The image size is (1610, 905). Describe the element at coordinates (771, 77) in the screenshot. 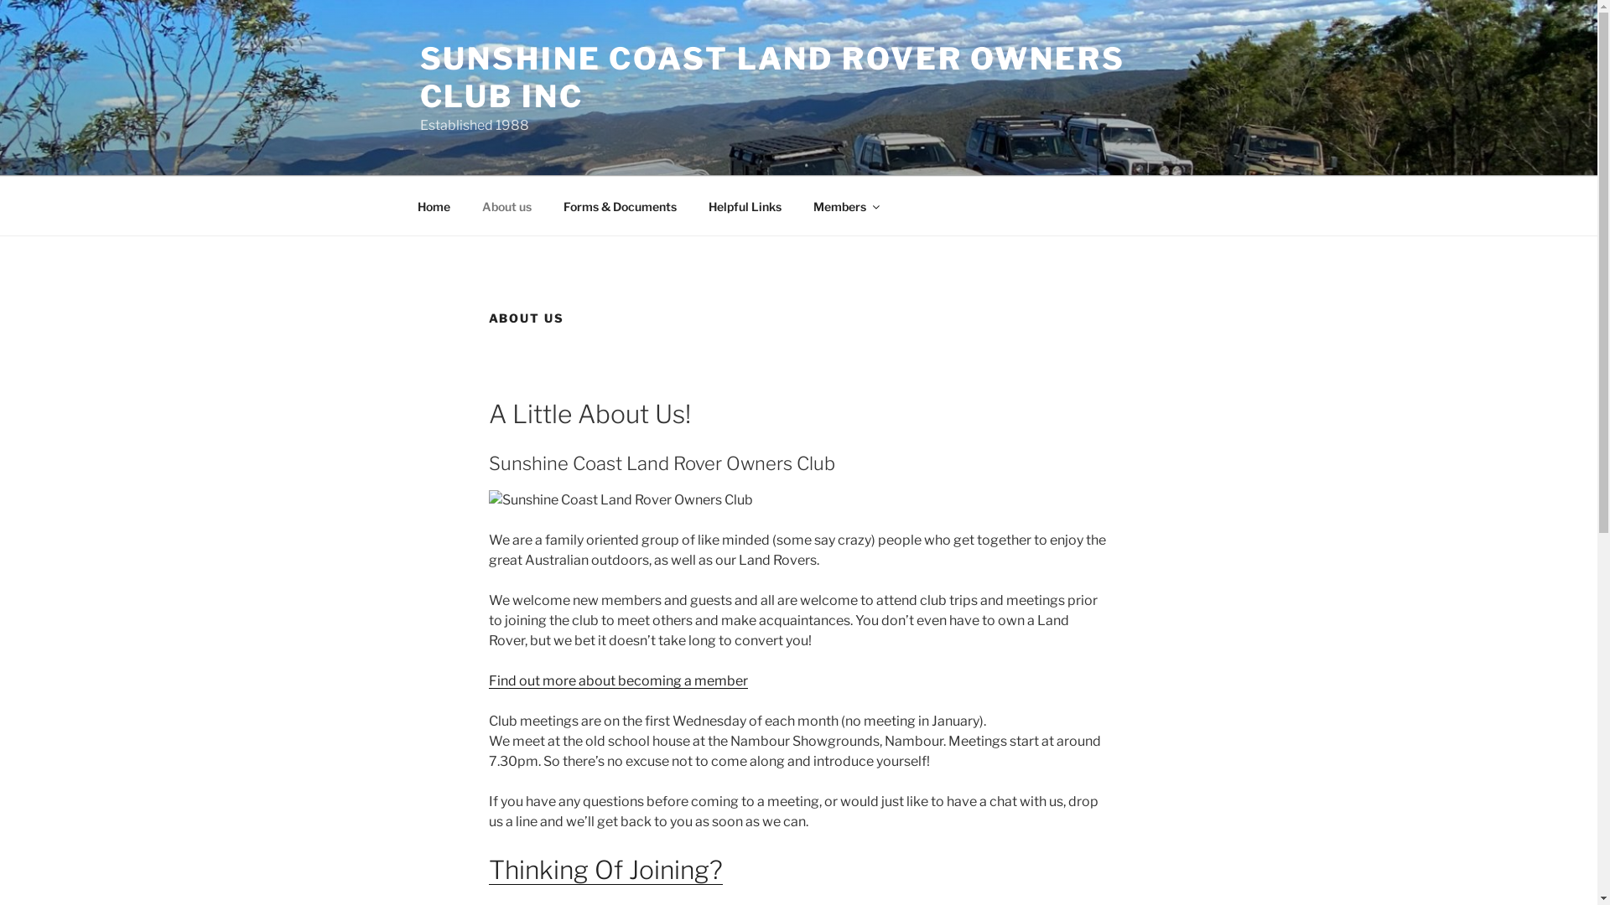

I see `SUNSHINE COAST LAND ROVER OWNERS CLUB INC` at that location.